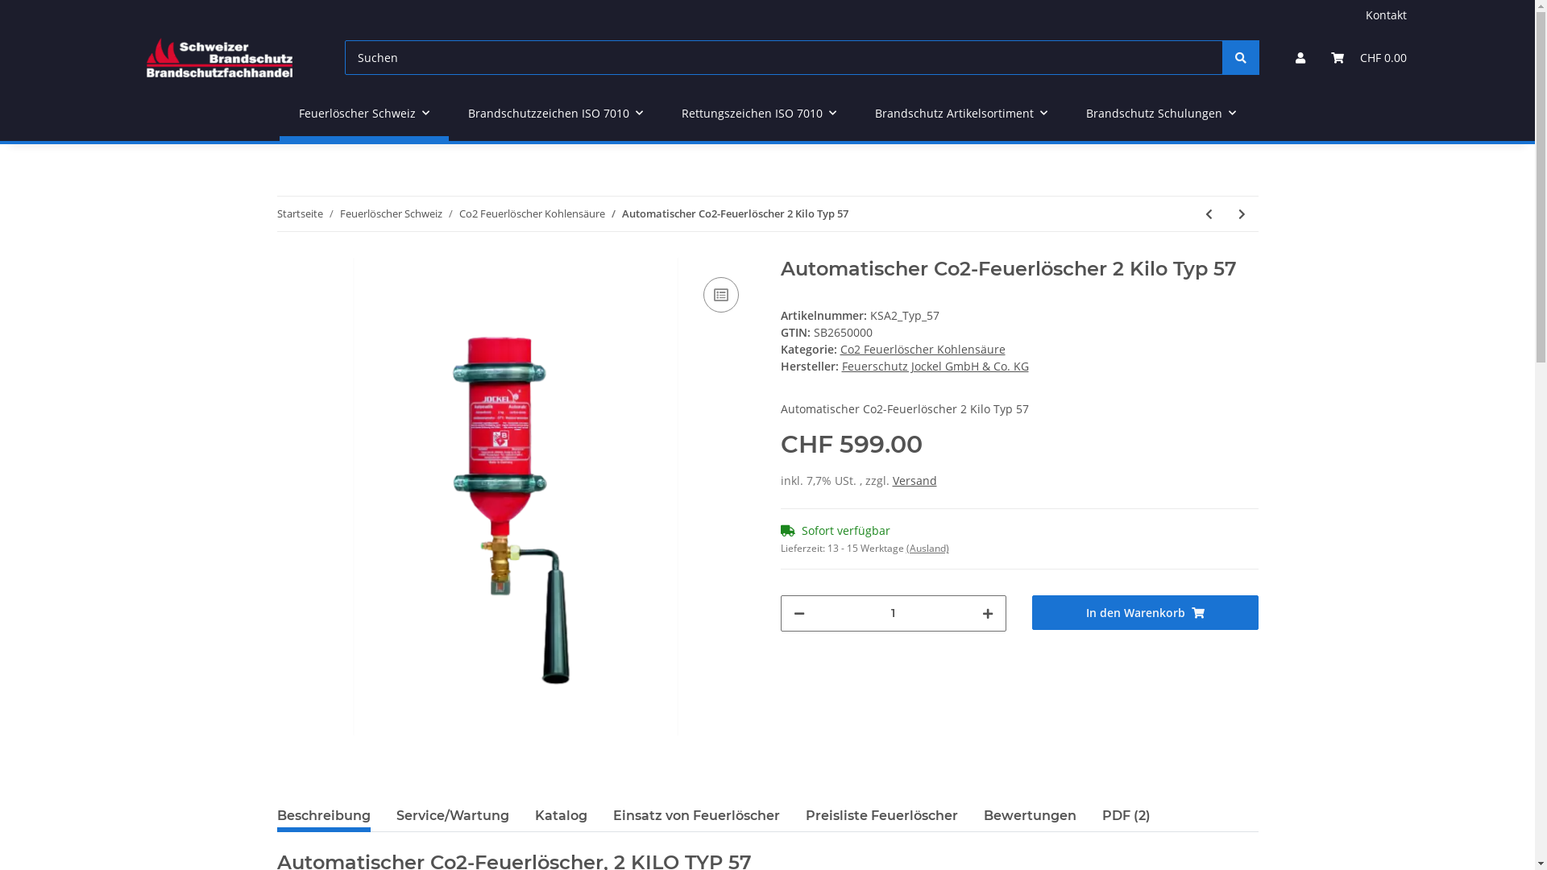  I want to click on Beschreibung, so click(324, 816).